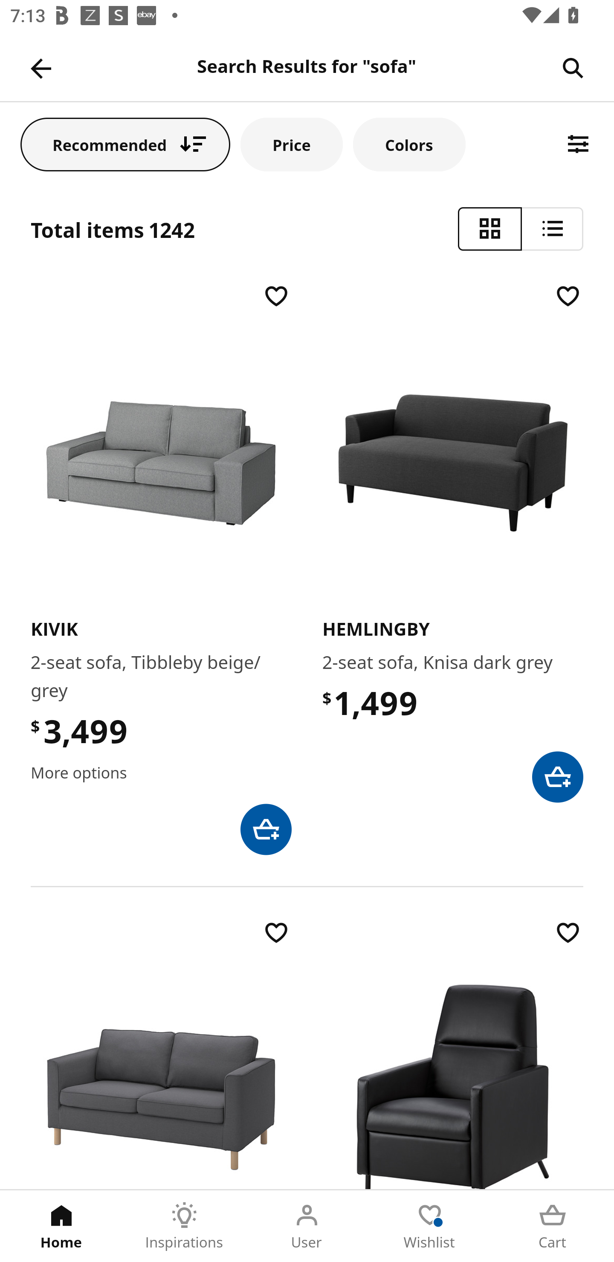 The height and width of the screenshot is (1262, 614). I want to click on Colors, so click(409, 144).